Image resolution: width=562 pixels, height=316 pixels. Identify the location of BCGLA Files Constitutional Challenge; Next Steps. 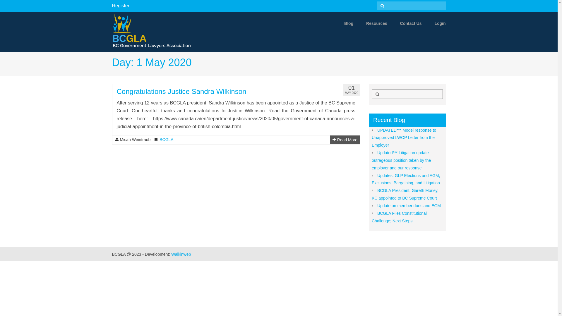
(399, 217).